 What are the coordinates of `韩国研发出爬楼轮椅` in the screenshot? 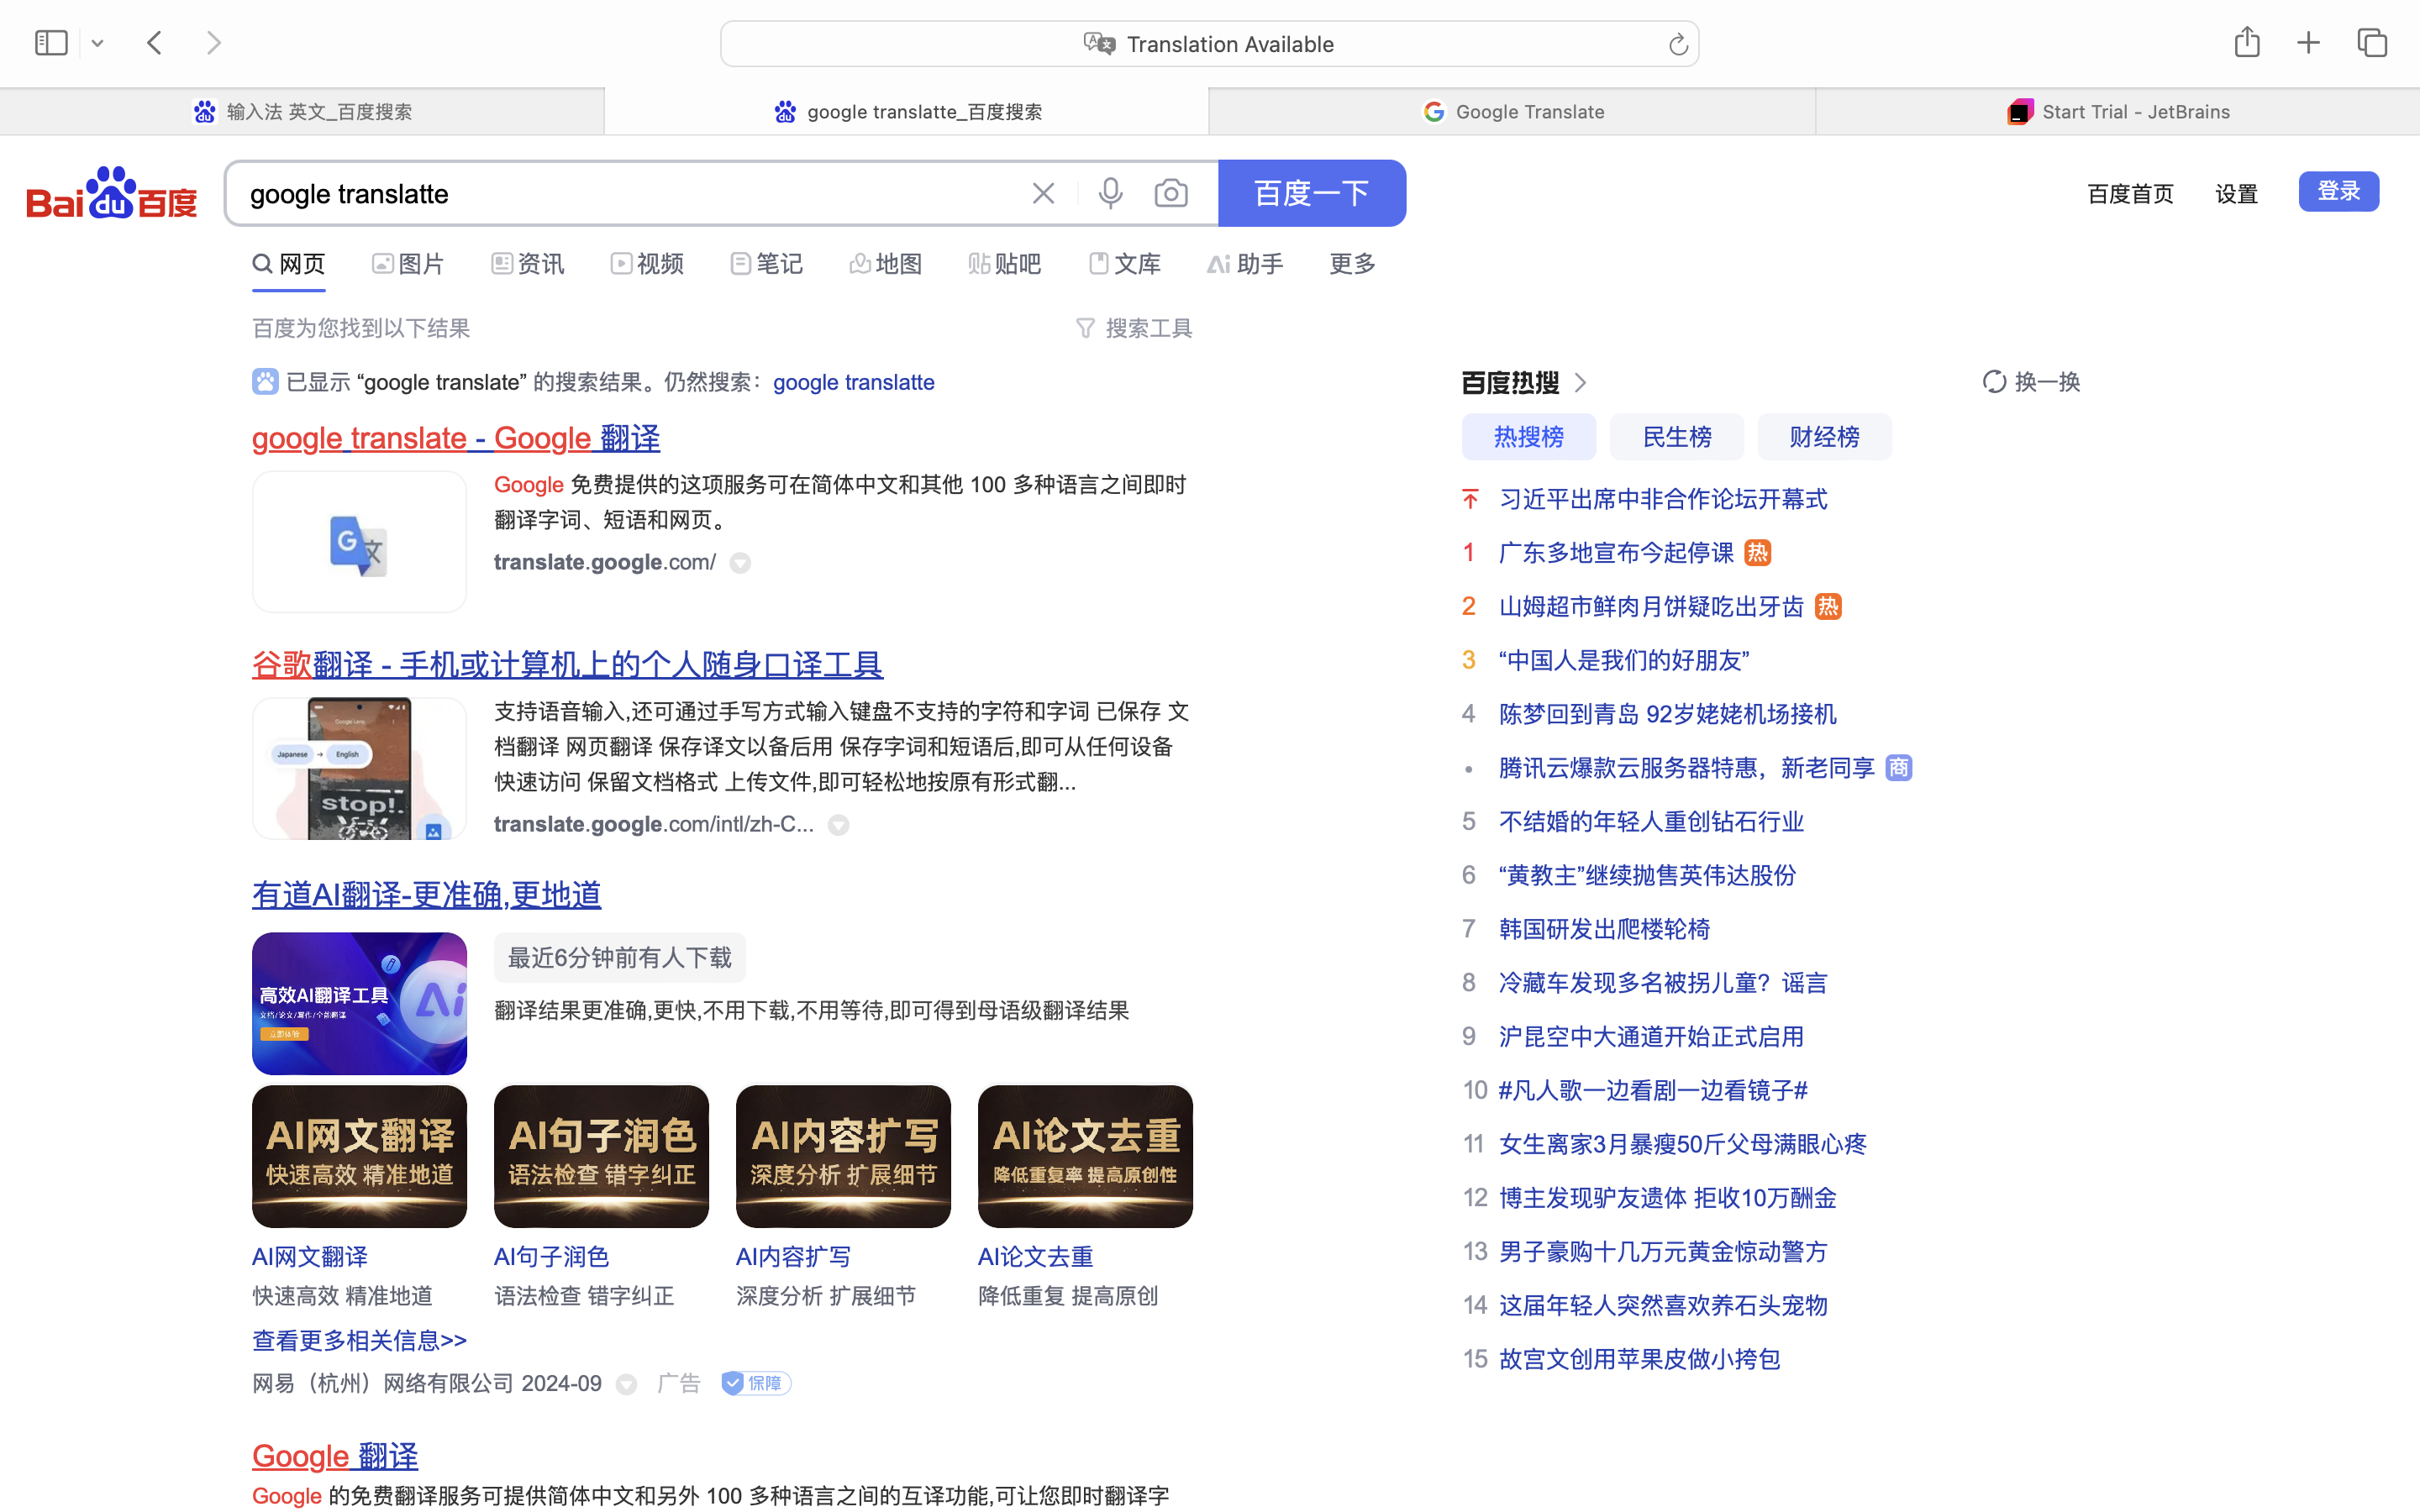 It's located at (1605, 929).